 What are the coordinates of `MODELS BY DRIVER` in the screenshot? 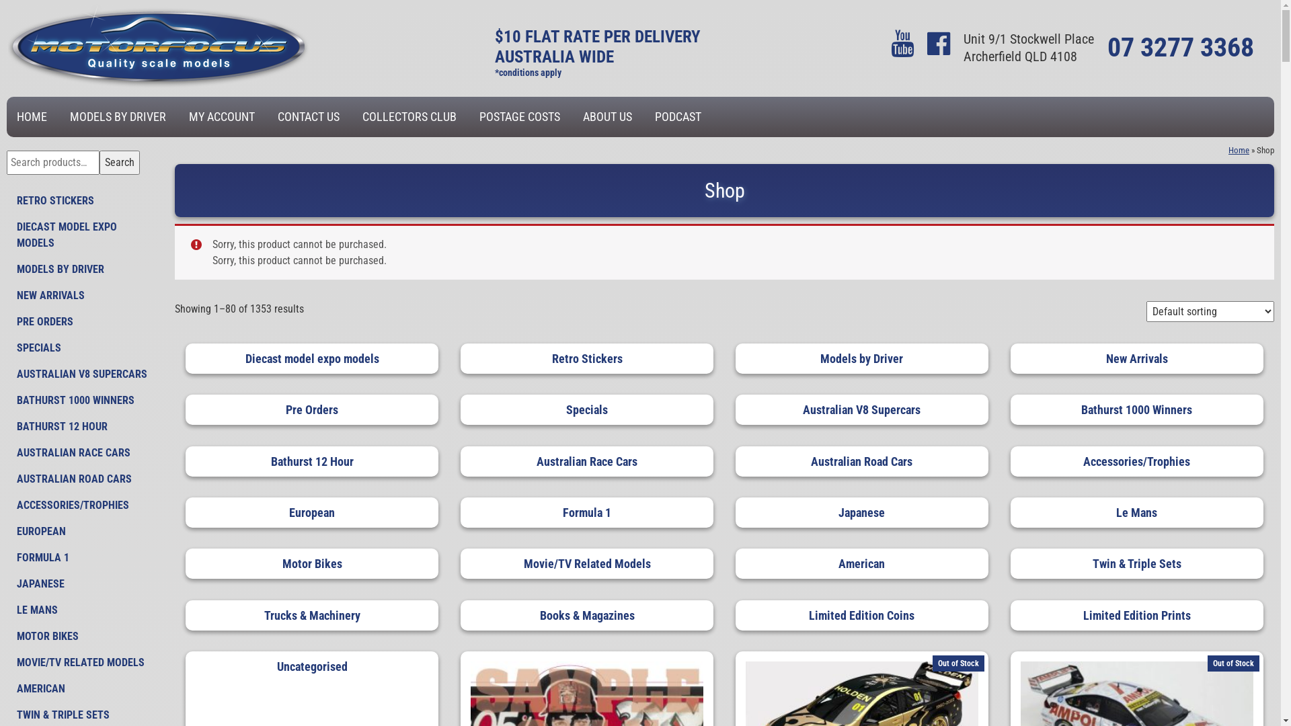 It's located at (84, 270).